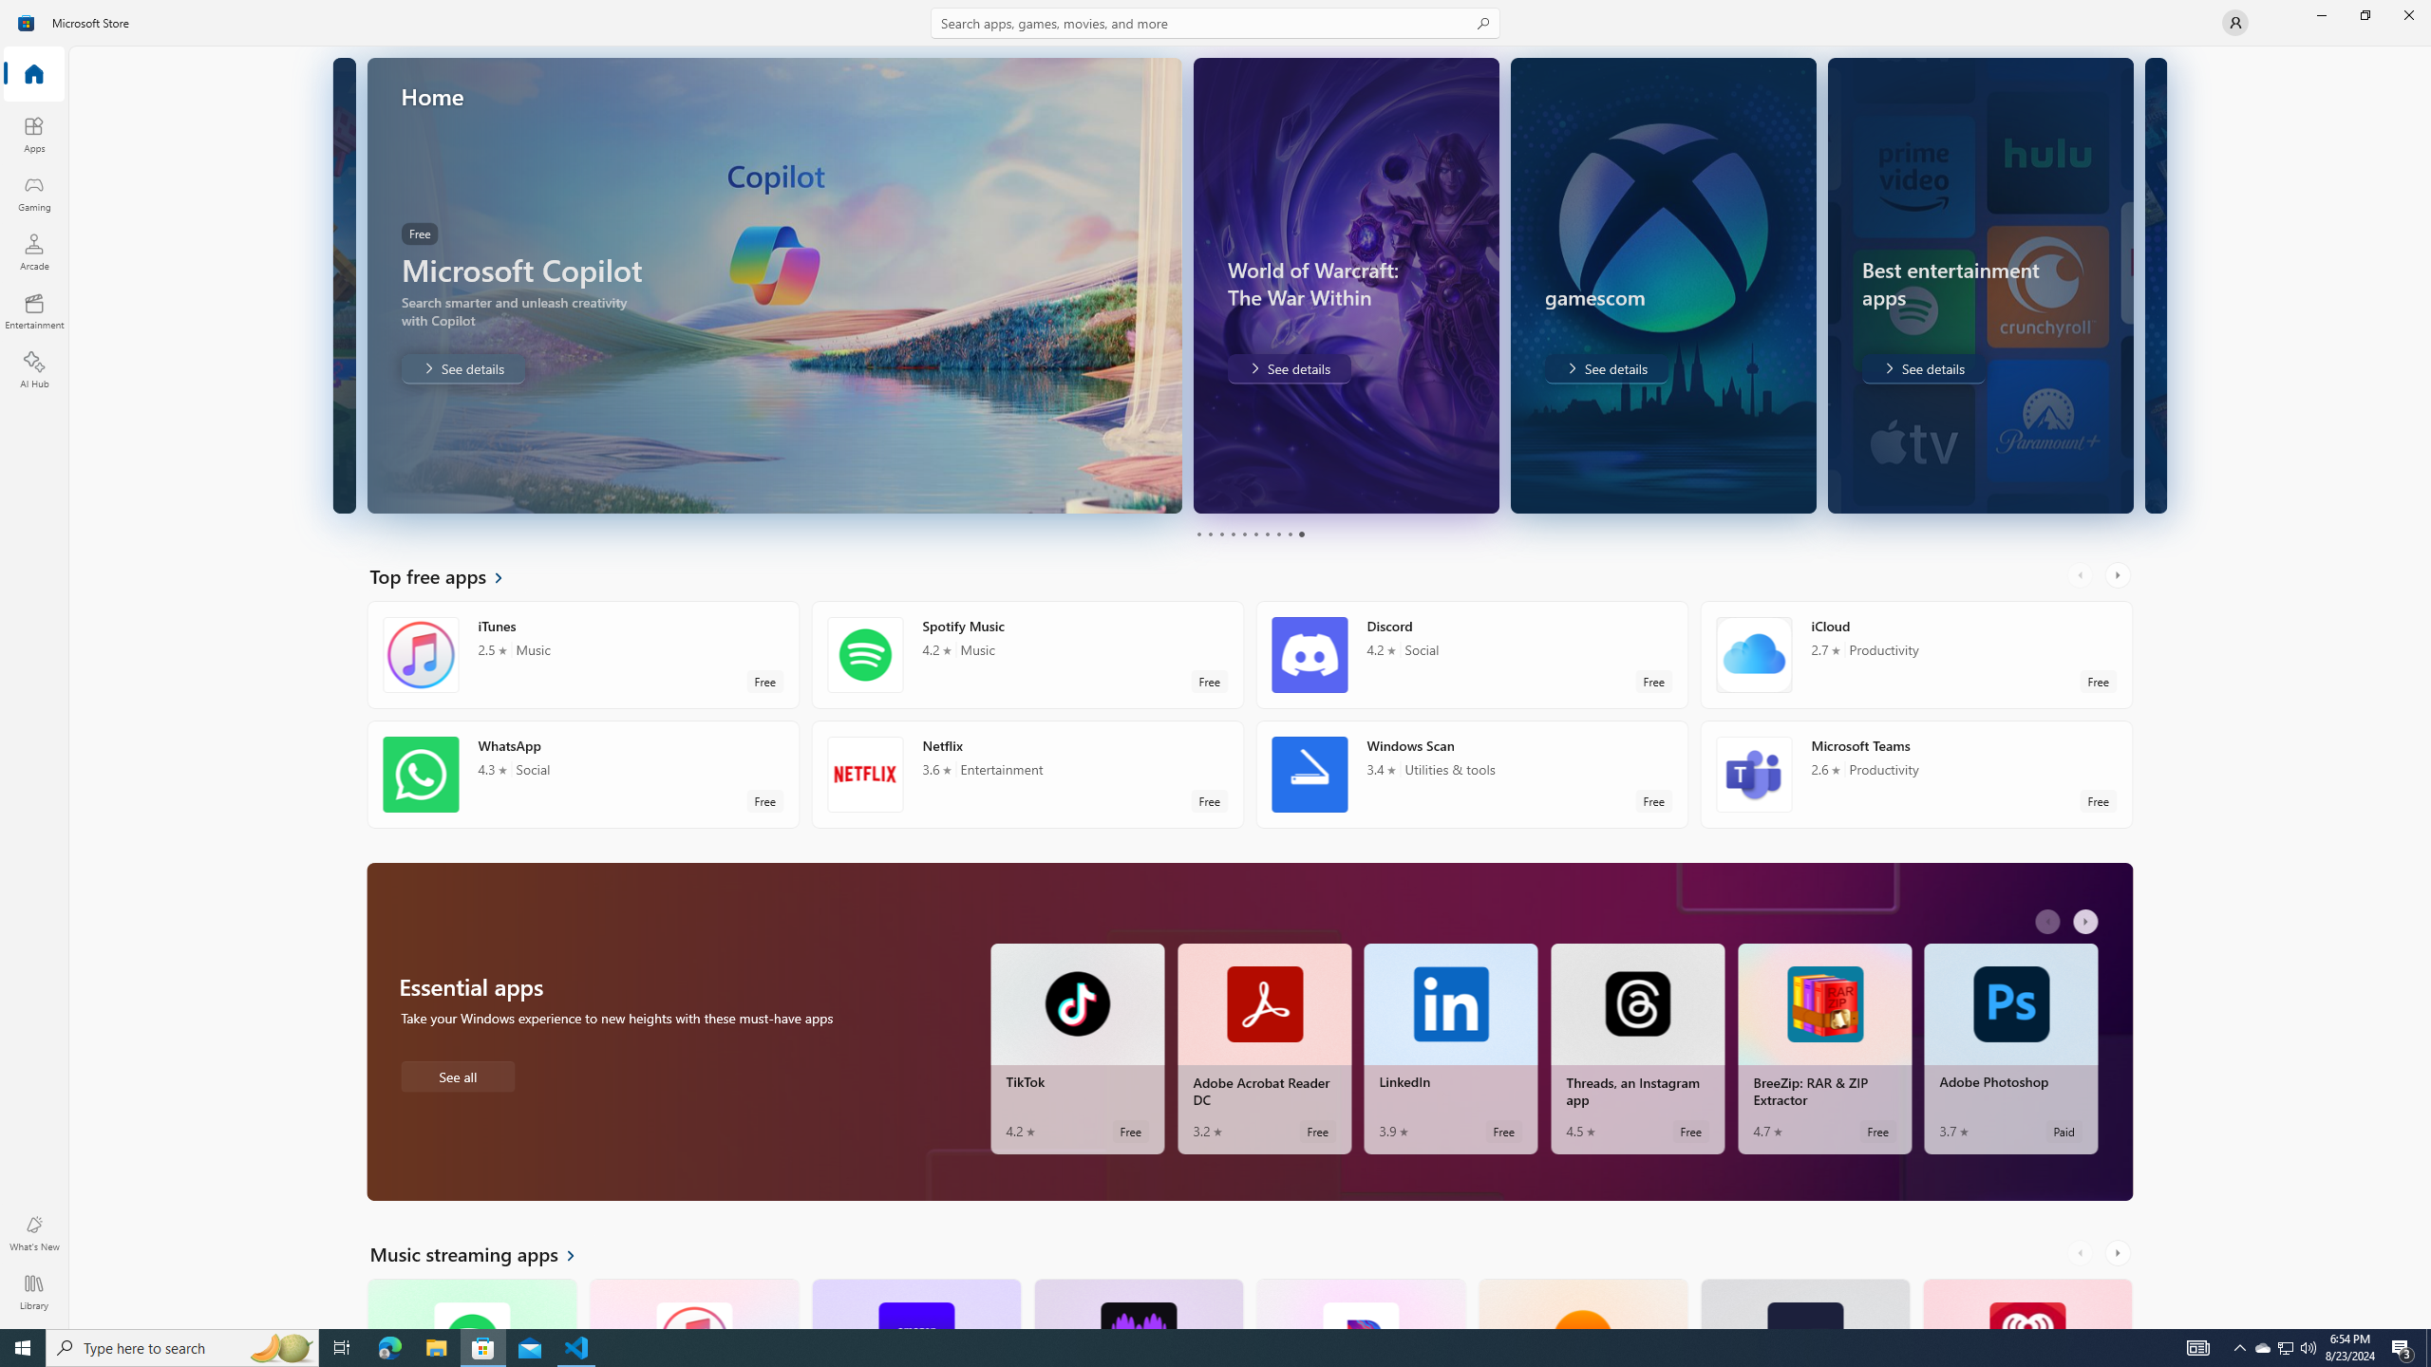 Image resolution: width=2431 pixels, height=1367 pixels. I want to click on Page 8, so click(1276, 534).